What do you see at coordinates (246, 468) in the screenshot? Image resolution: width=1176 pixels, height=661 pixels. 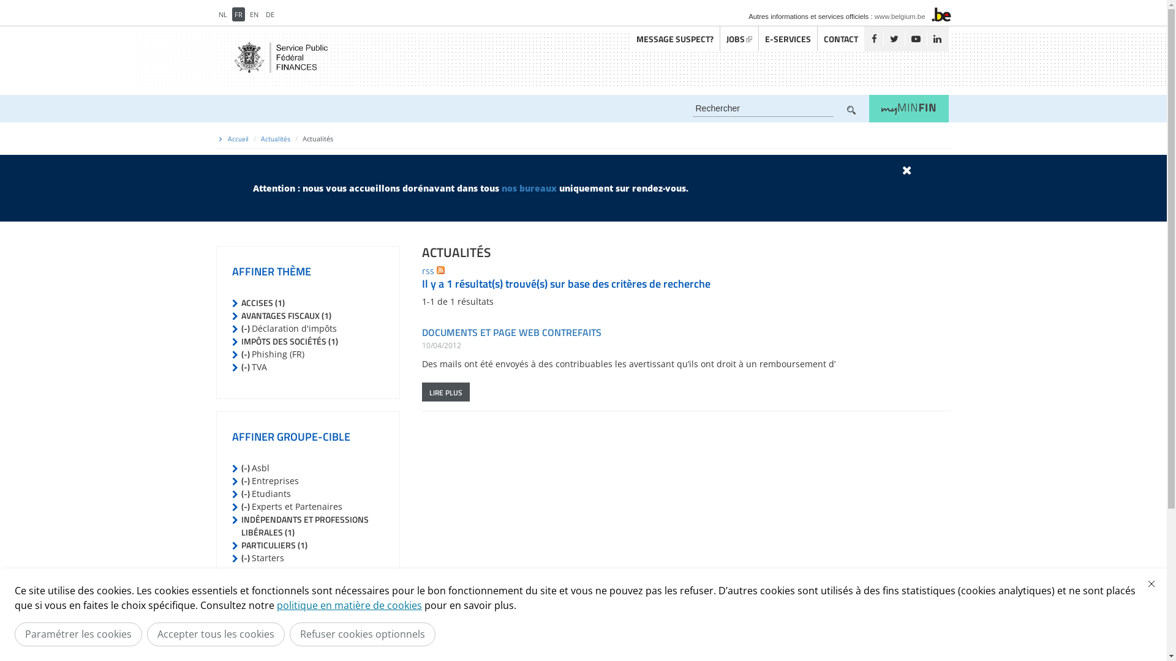 I see `(-)
REMOVE ASBL FILTER` at bounding box center [246, 468].